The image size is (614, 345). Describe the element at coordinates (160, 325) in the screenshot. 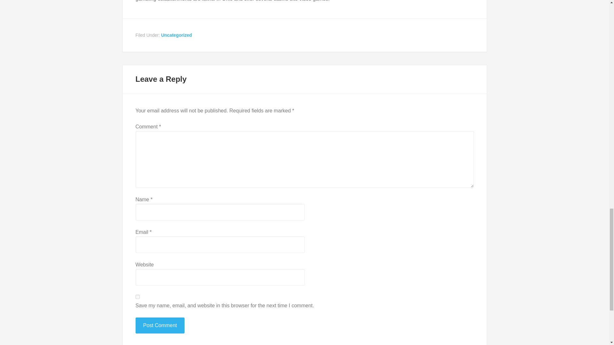

I see `Post Comment` at that location.